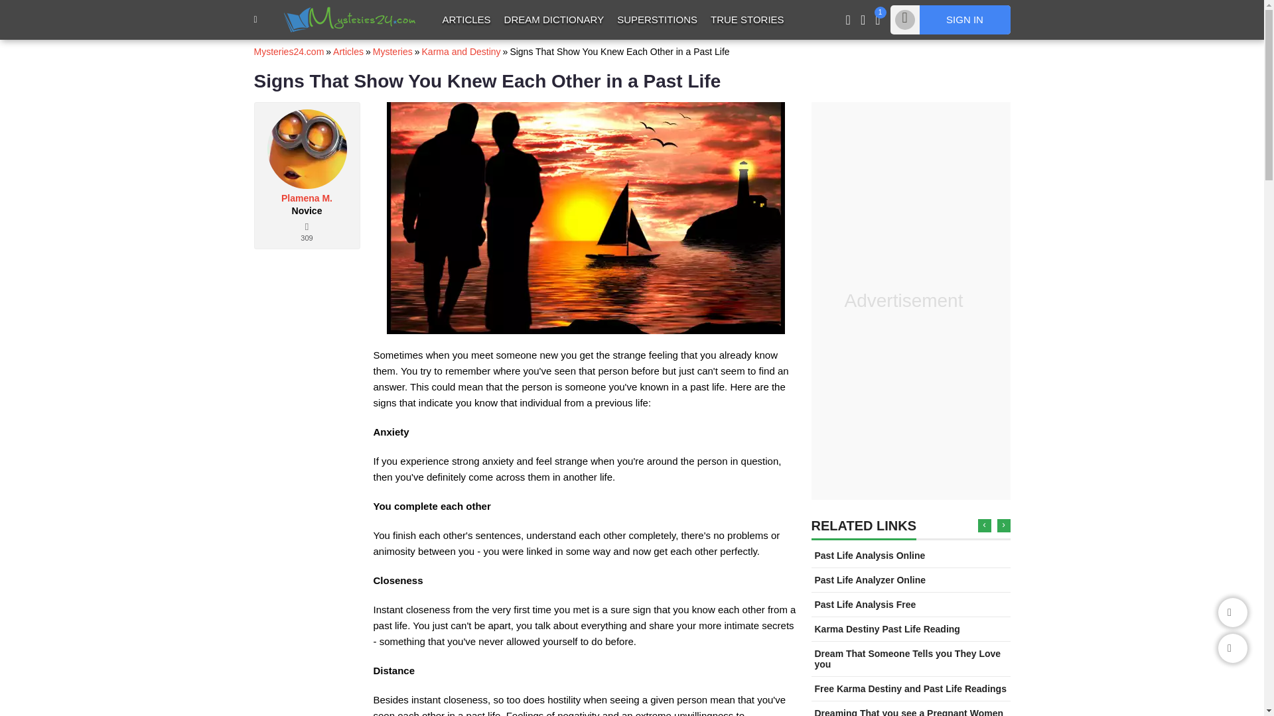  Describe the element at coordinates (288, 52) in the screenshot. I see `Mysteries24.com` at that location.